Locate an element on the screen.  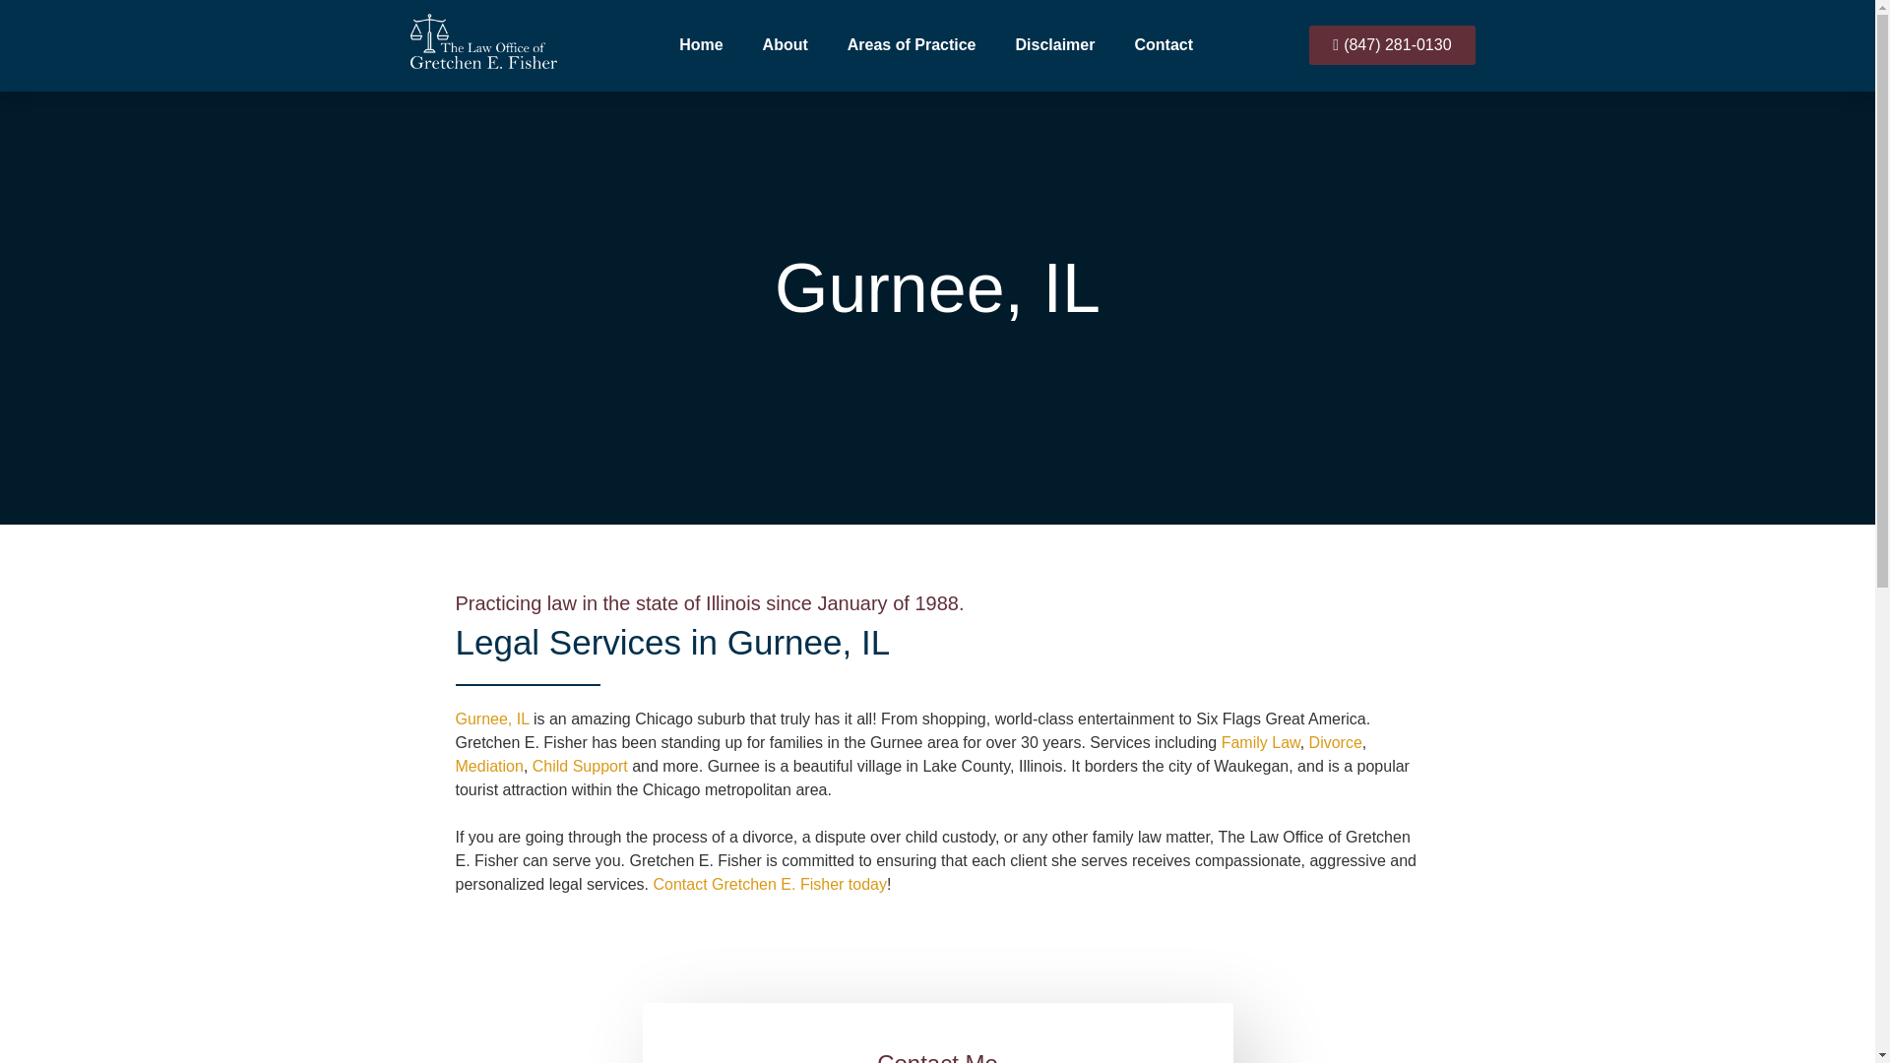
Contact Gretchen E. Fisher today is located at coordinates (770, 884).